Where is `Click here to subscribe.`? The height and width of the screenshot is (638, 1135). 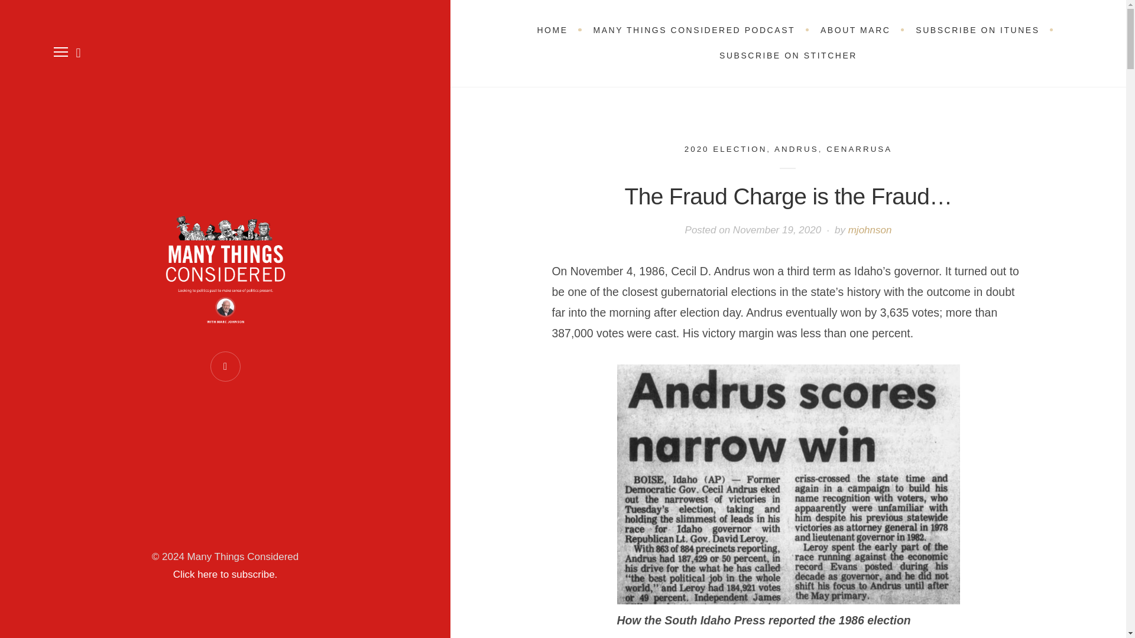 Click here to subscribe. is located at coordinates (226, 574).